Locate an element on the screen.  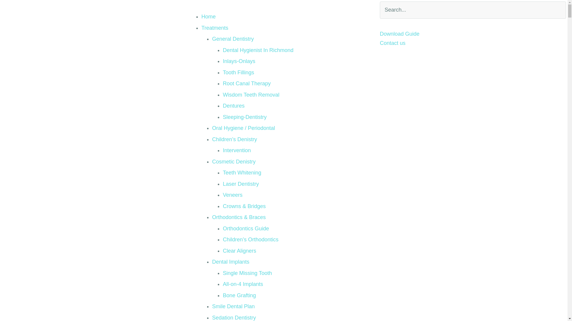
Single Missing Tooth is located at coordinates (247, 273).